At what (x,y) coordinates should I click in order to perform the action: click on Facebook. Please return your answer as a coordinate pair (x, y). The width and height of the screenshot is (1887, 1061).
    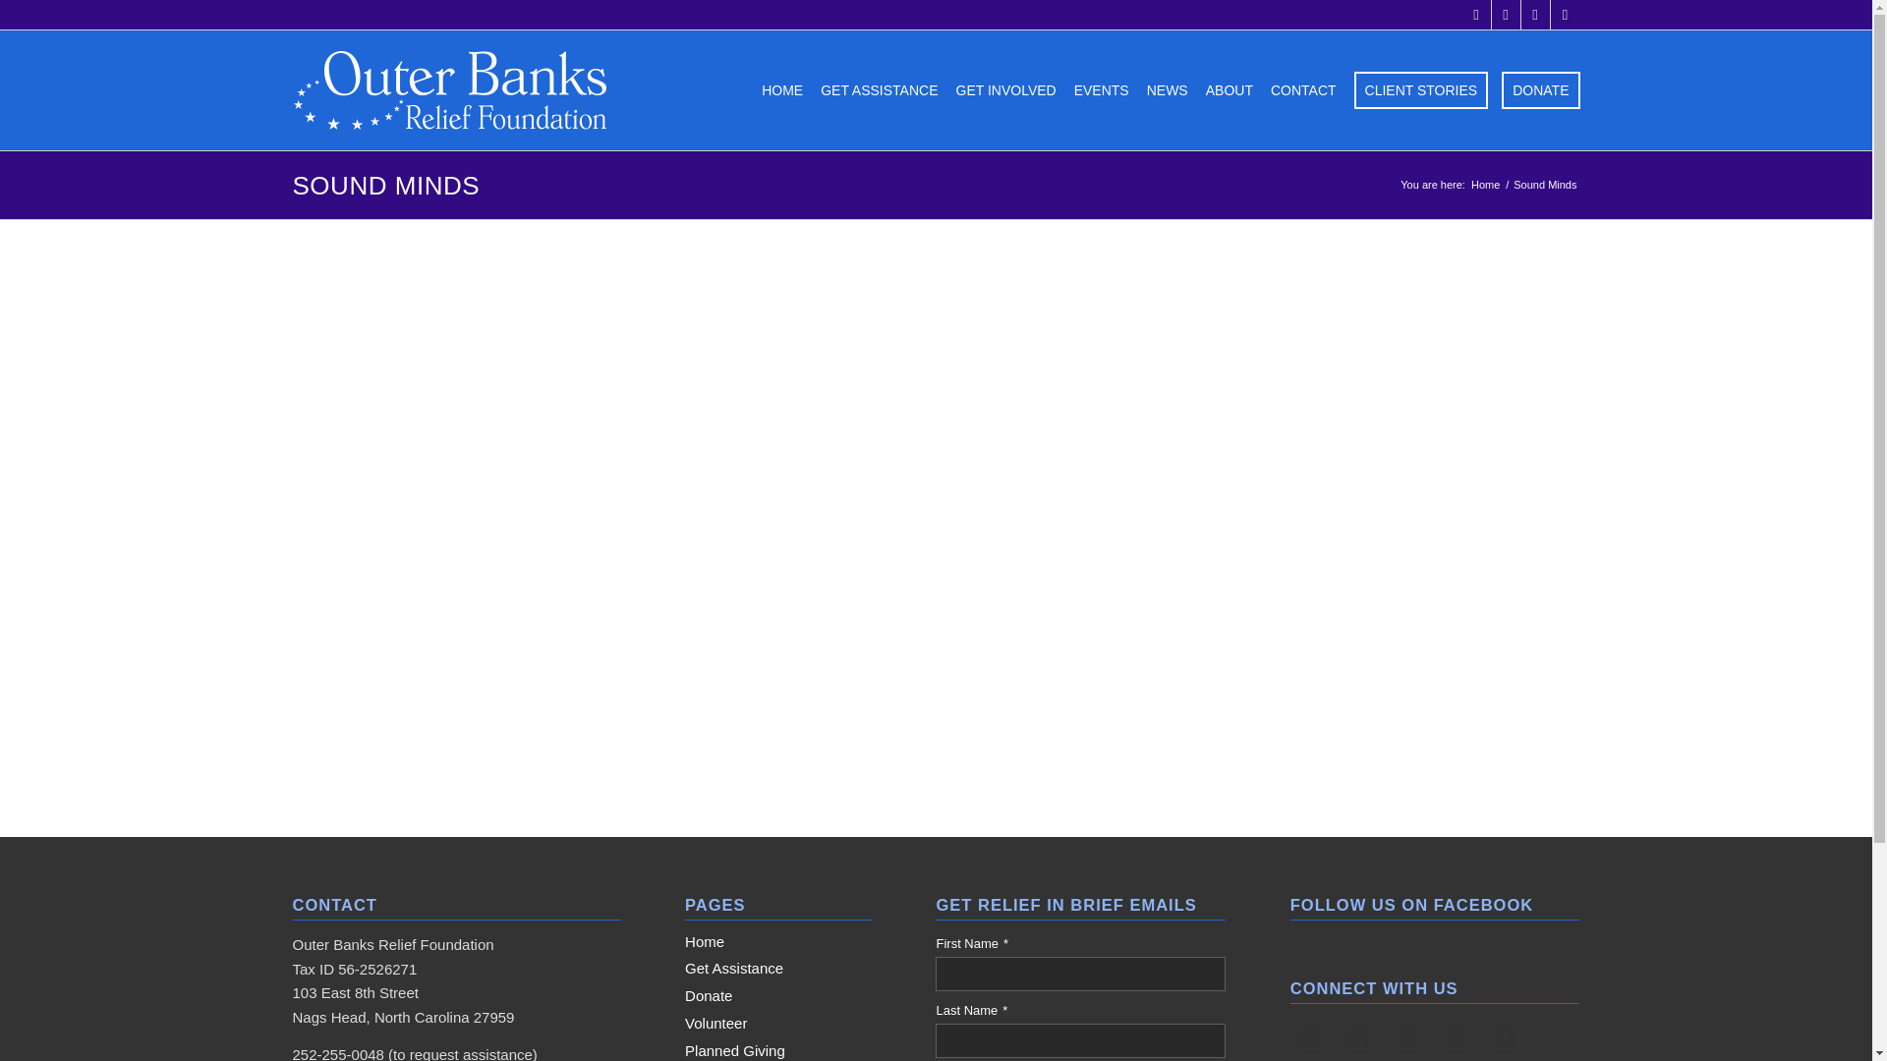
    Looking at the image, I should click on (1476, 15).